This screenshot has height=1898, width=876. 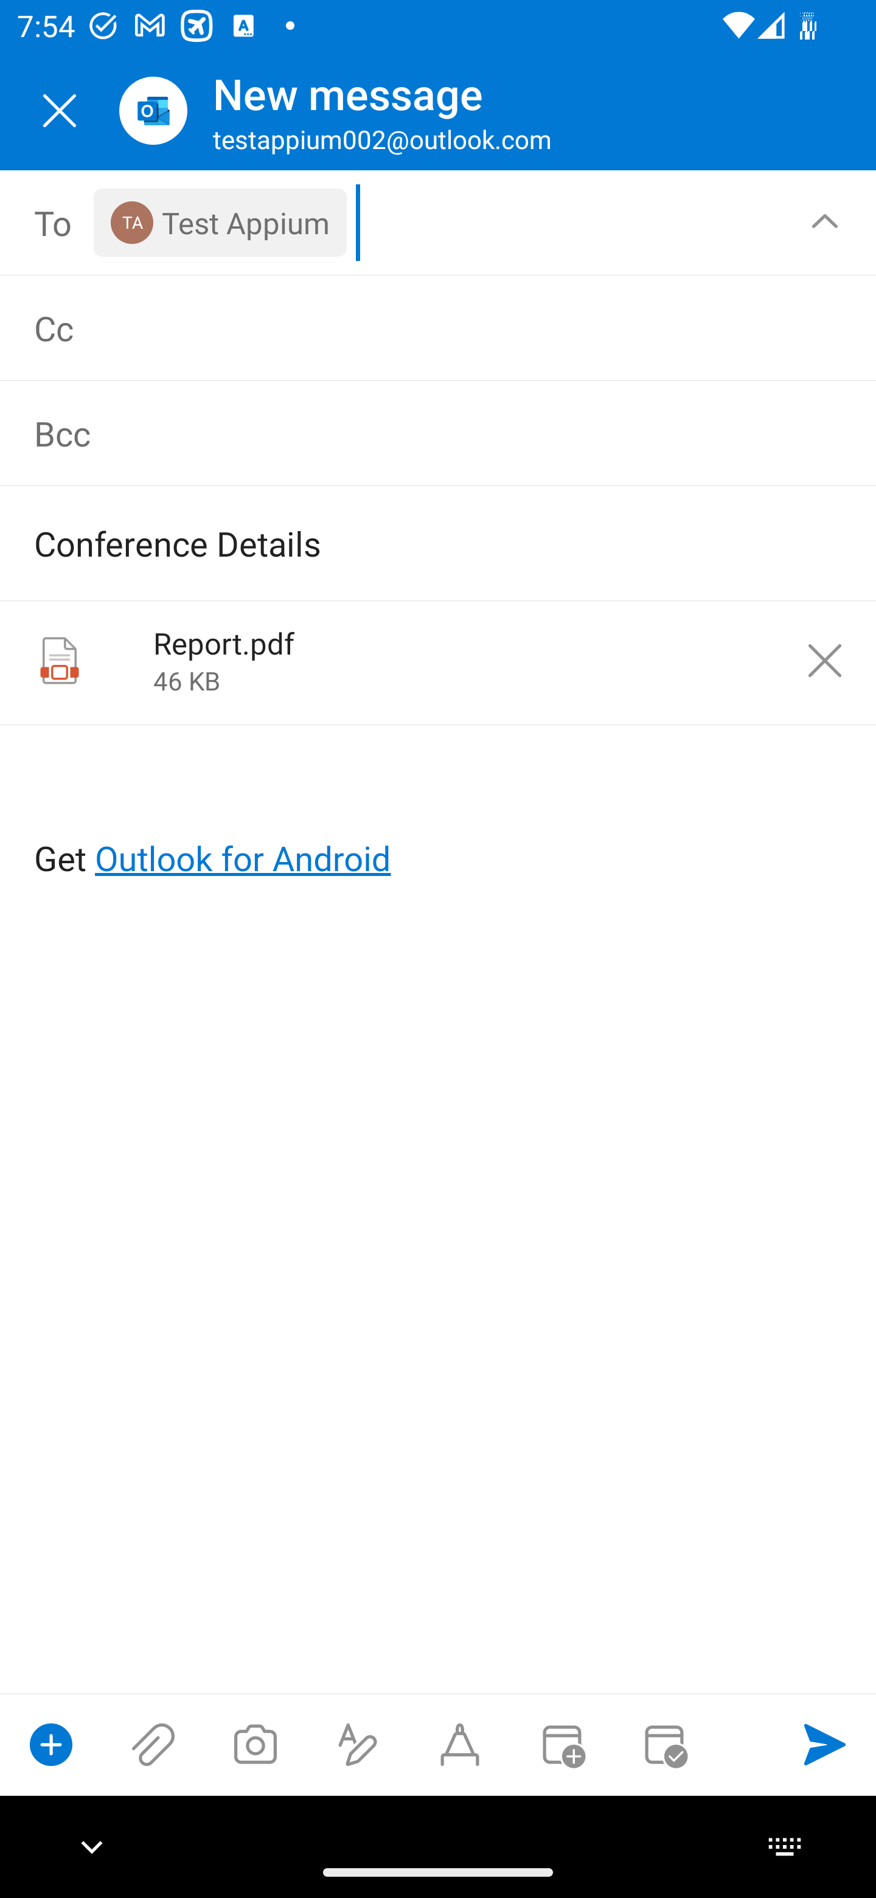 I want to click on Report.pdf 46 KB Remove attachment Report.pdf, so click(x=438, y=663).